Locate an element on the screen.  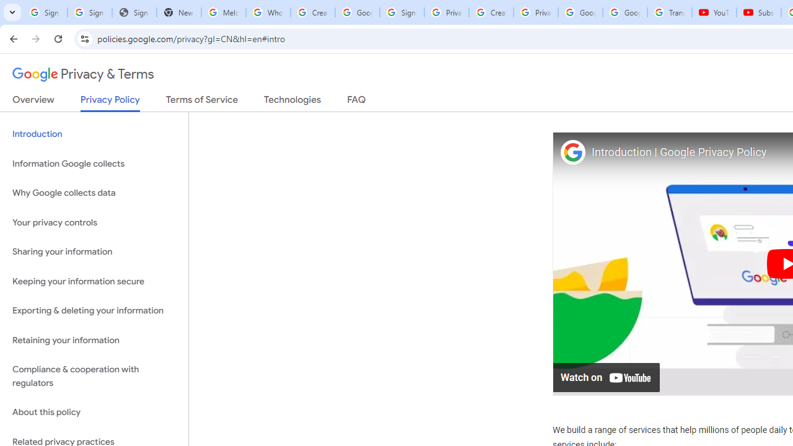
About this policy is located at coordinates (94, 413).